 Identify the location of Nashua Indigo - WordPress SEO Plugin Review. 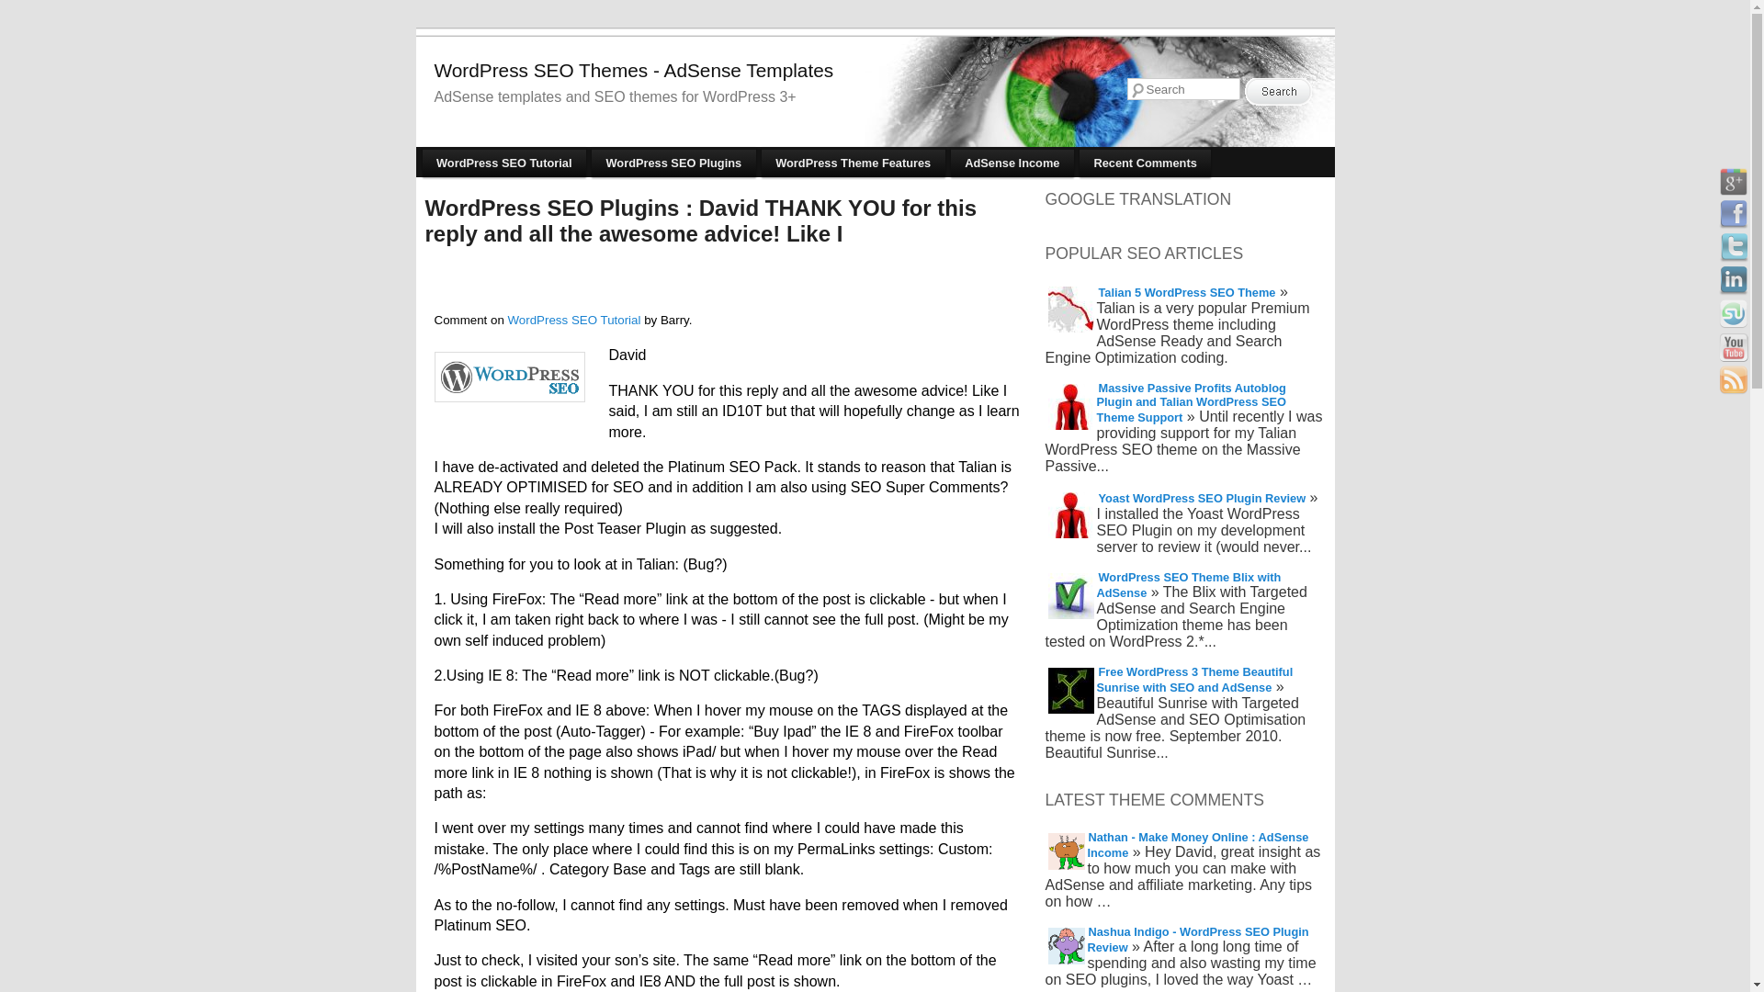
(1198, 940).